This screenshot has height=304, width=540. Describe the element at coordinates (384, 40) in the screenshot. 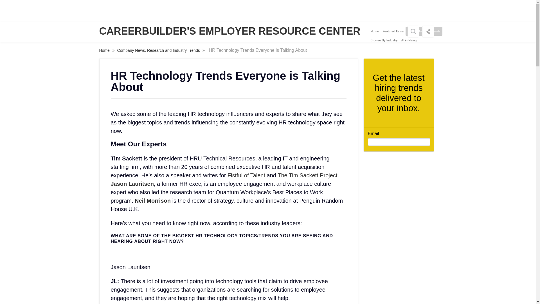

I see `Browse By Industry` at that location.